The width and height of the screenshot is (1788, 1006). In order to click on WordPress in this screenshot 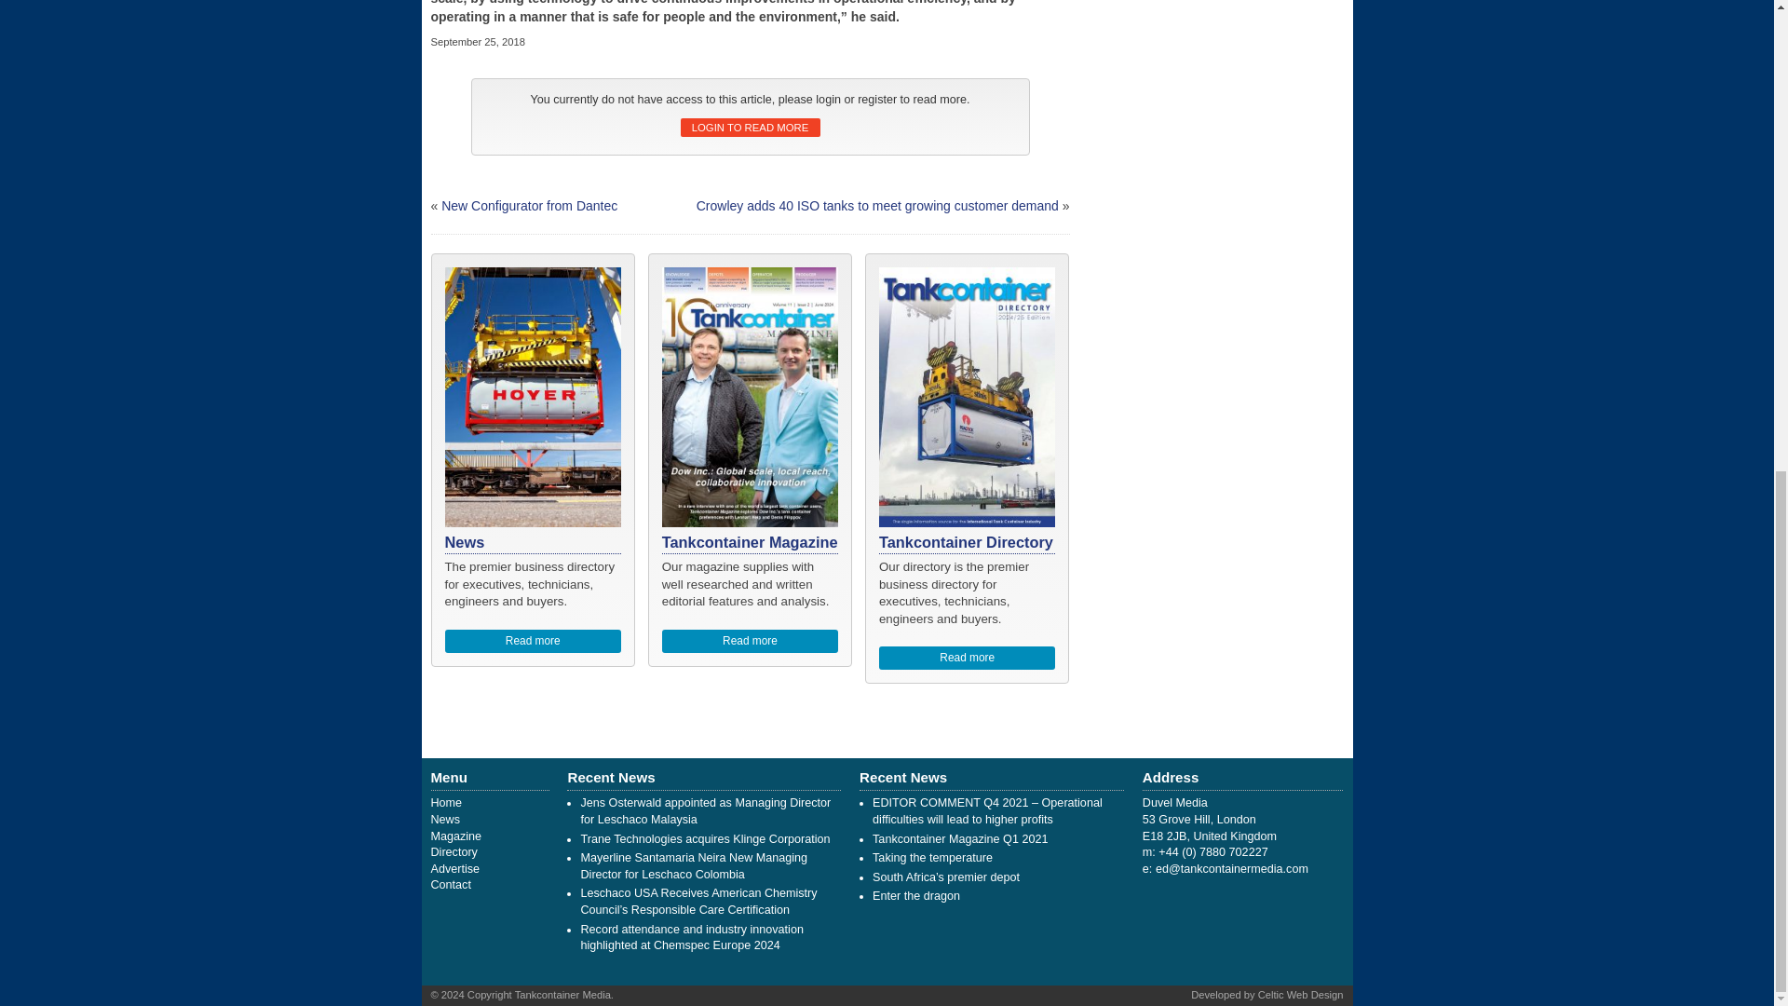, I will do `click(1301, 994)`.